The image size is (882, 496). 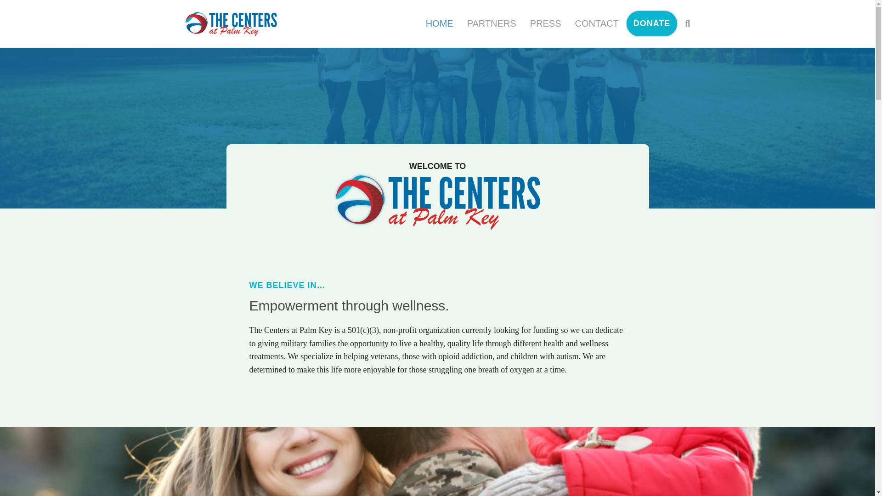 What do you see at coordinates (651, 23) in the screenshot?
I see `DONATE` at bounding box center [651, 23].